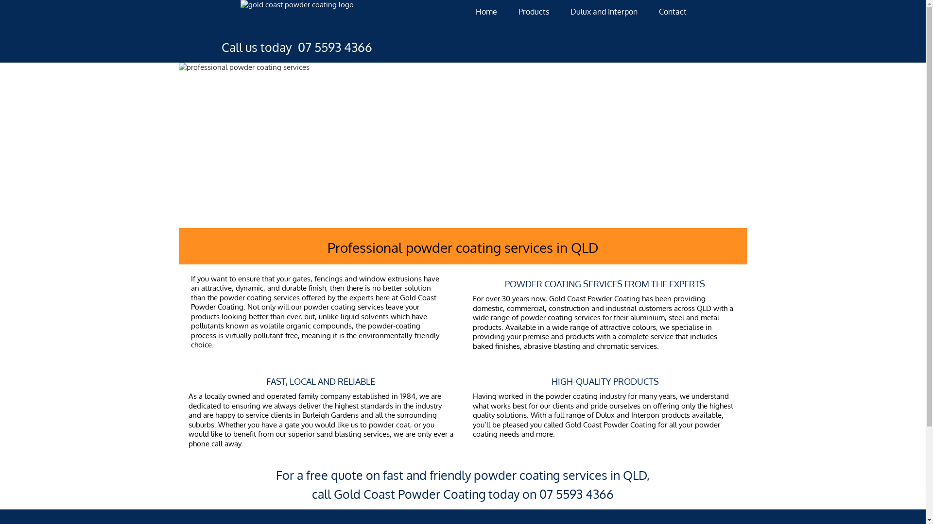 The image size is (933, 524). I want to click on professional powder coating services, so click(463, 146).